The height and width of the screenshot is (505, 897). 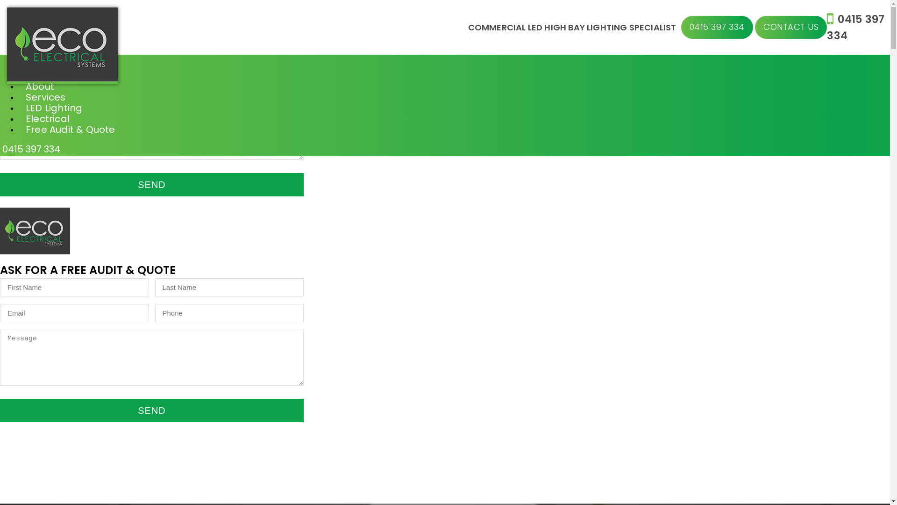 What do you see at coordinates (856, 27) in the screenshot?
I see `0415 397 334` at bounding box center [856, 27].